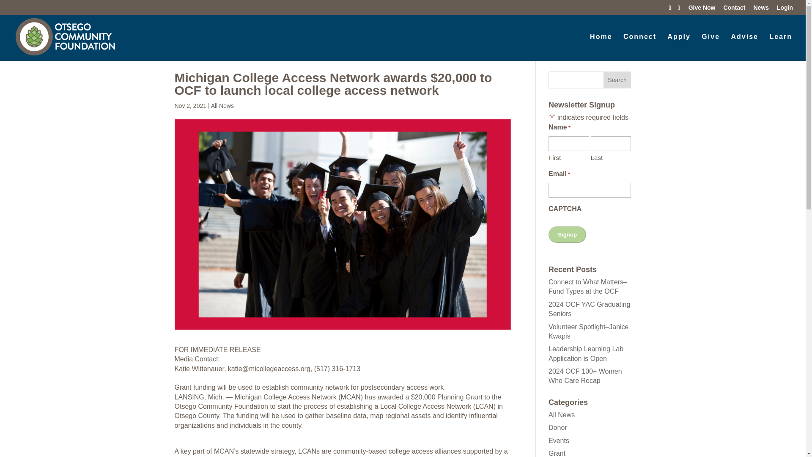 The width and height of the screenshot is (812, 457). Describe the element at coordinates (617, 80) in the screenshot. I see `Search` at that location.